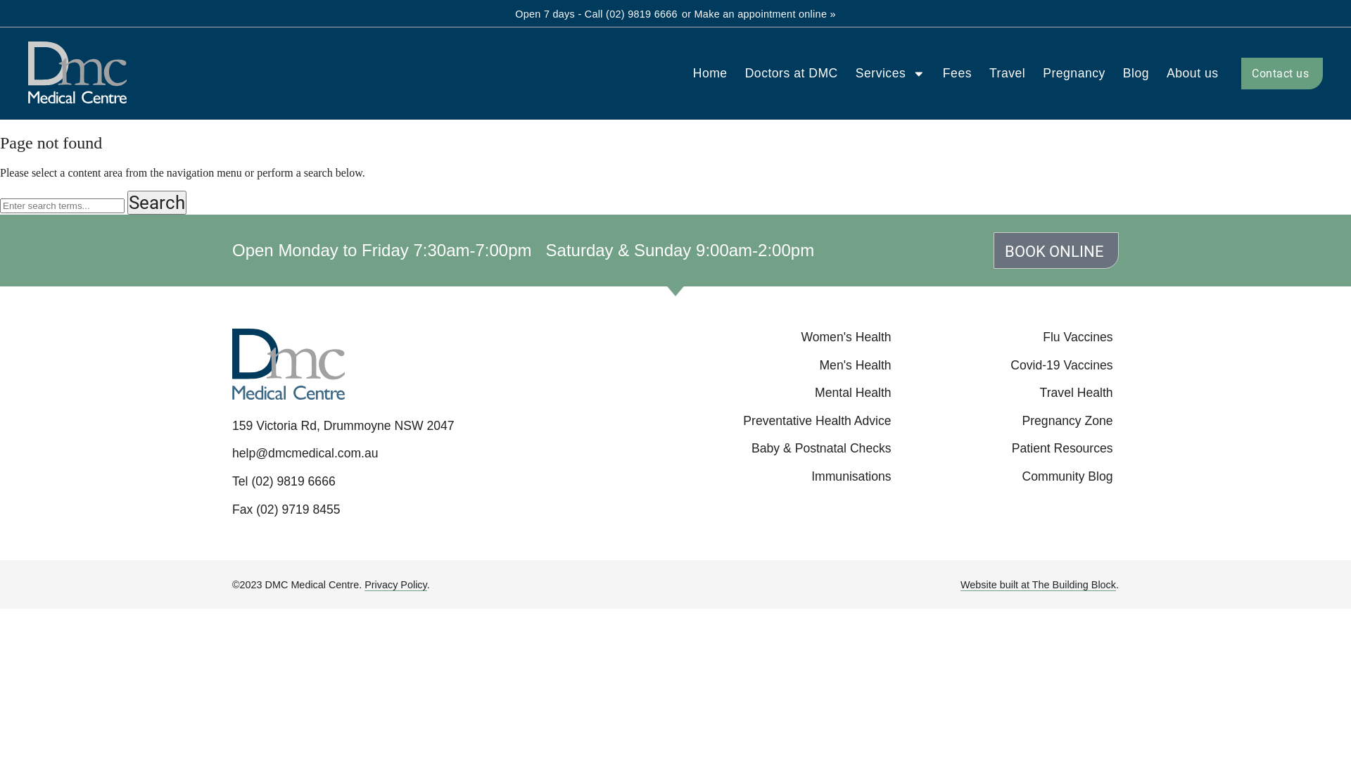 This screenshot has height=760, width=1351. What do you see at coordinates (1282, 73) in the screenshot?
I see `Contact us` at bounding box center [1282, 73].